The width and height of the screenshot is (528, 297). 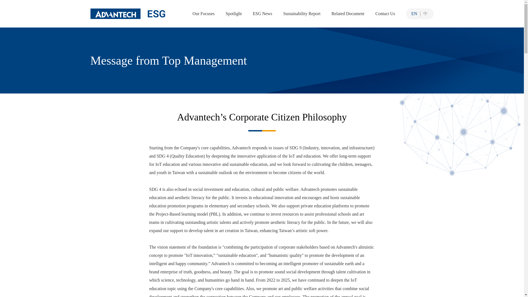 What do you see at coordinates (234, 13) in the screenshot?
I see `Spotlight` at bounding box center [234, 13].